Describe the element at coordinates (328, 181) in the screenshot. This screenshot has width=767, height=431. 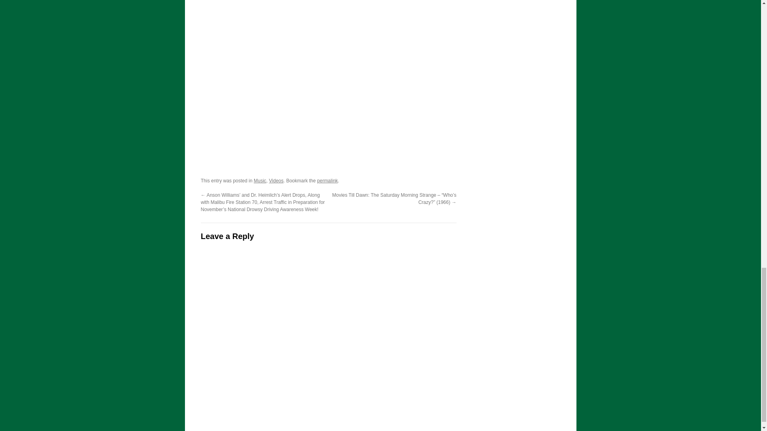
I see `permalink` at that location.